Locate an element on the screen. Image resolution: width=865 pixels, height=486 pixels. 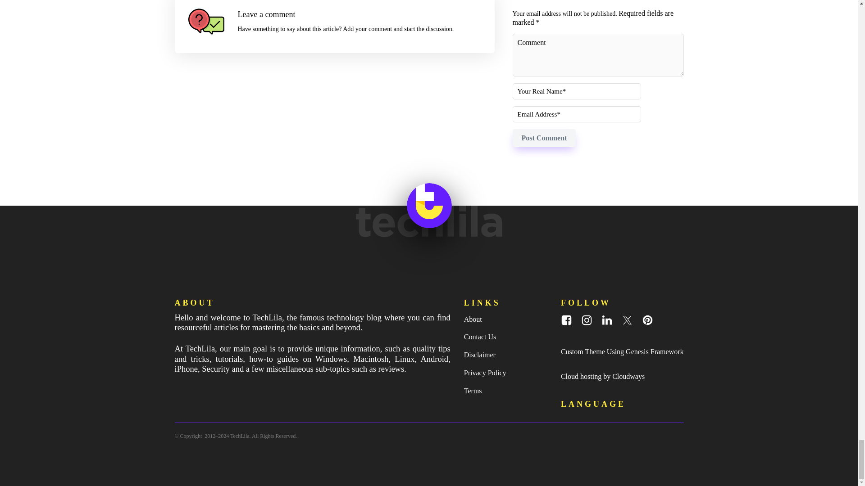
Post Comment is located at coordinates (544, 138).